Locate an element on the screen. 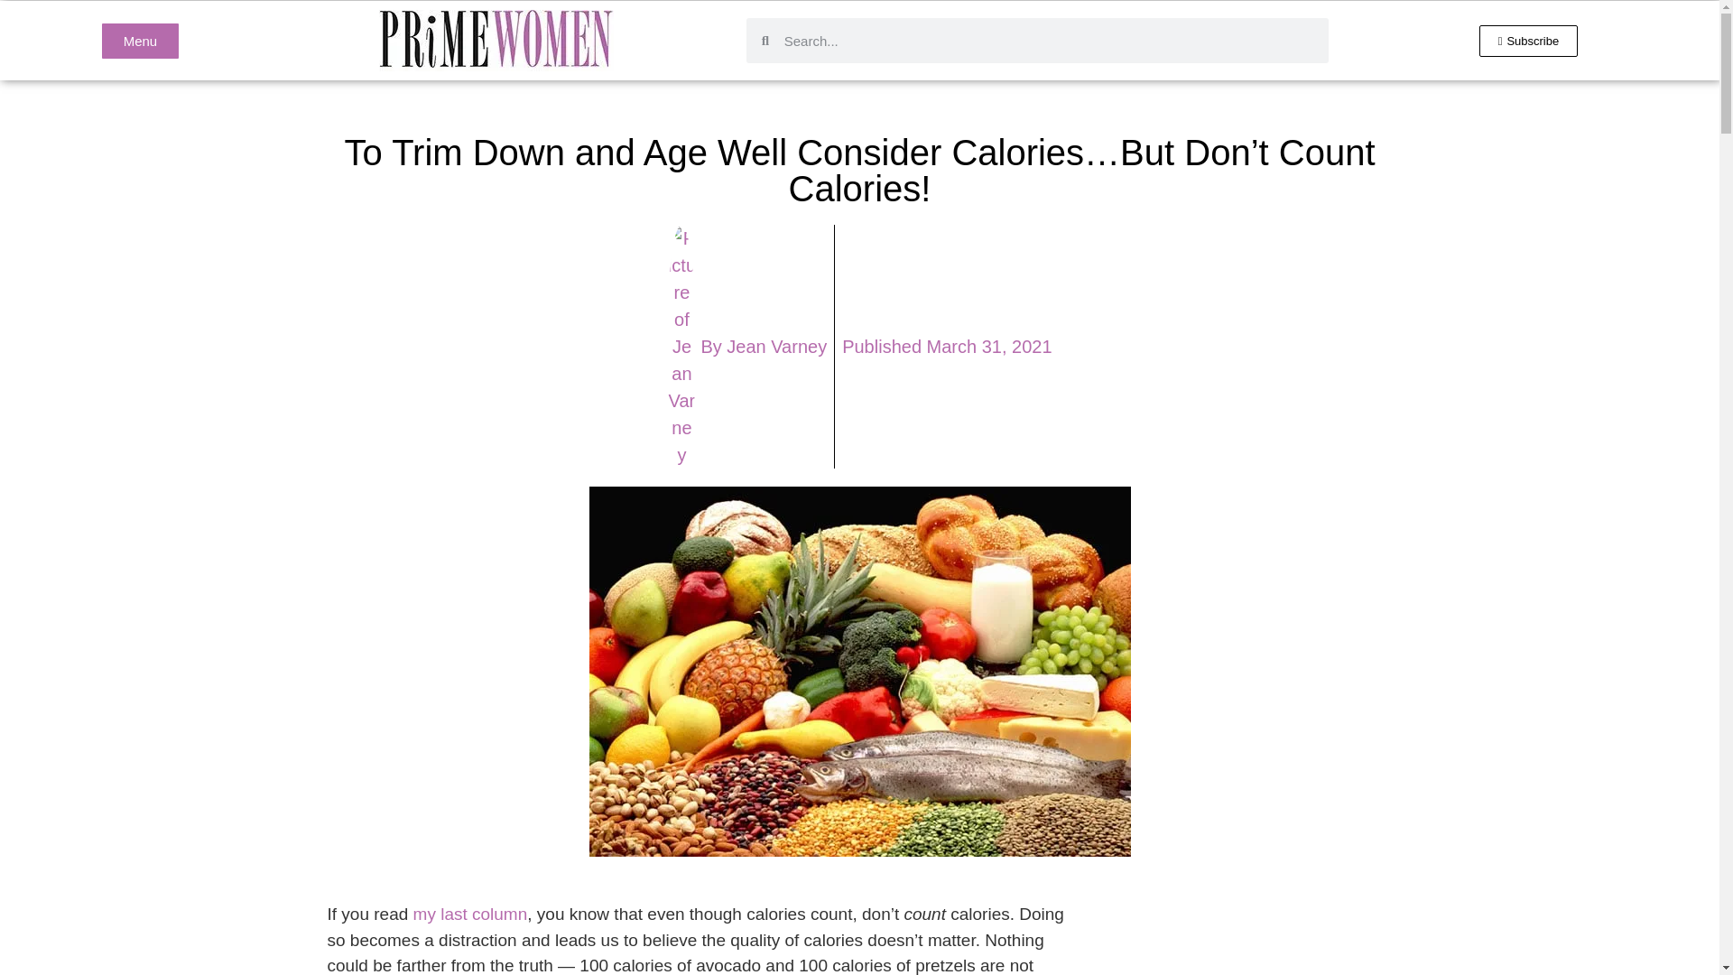 The height and width of the screenshot is (975, 1733). Subscribe is located at coordinates (1529, 41).